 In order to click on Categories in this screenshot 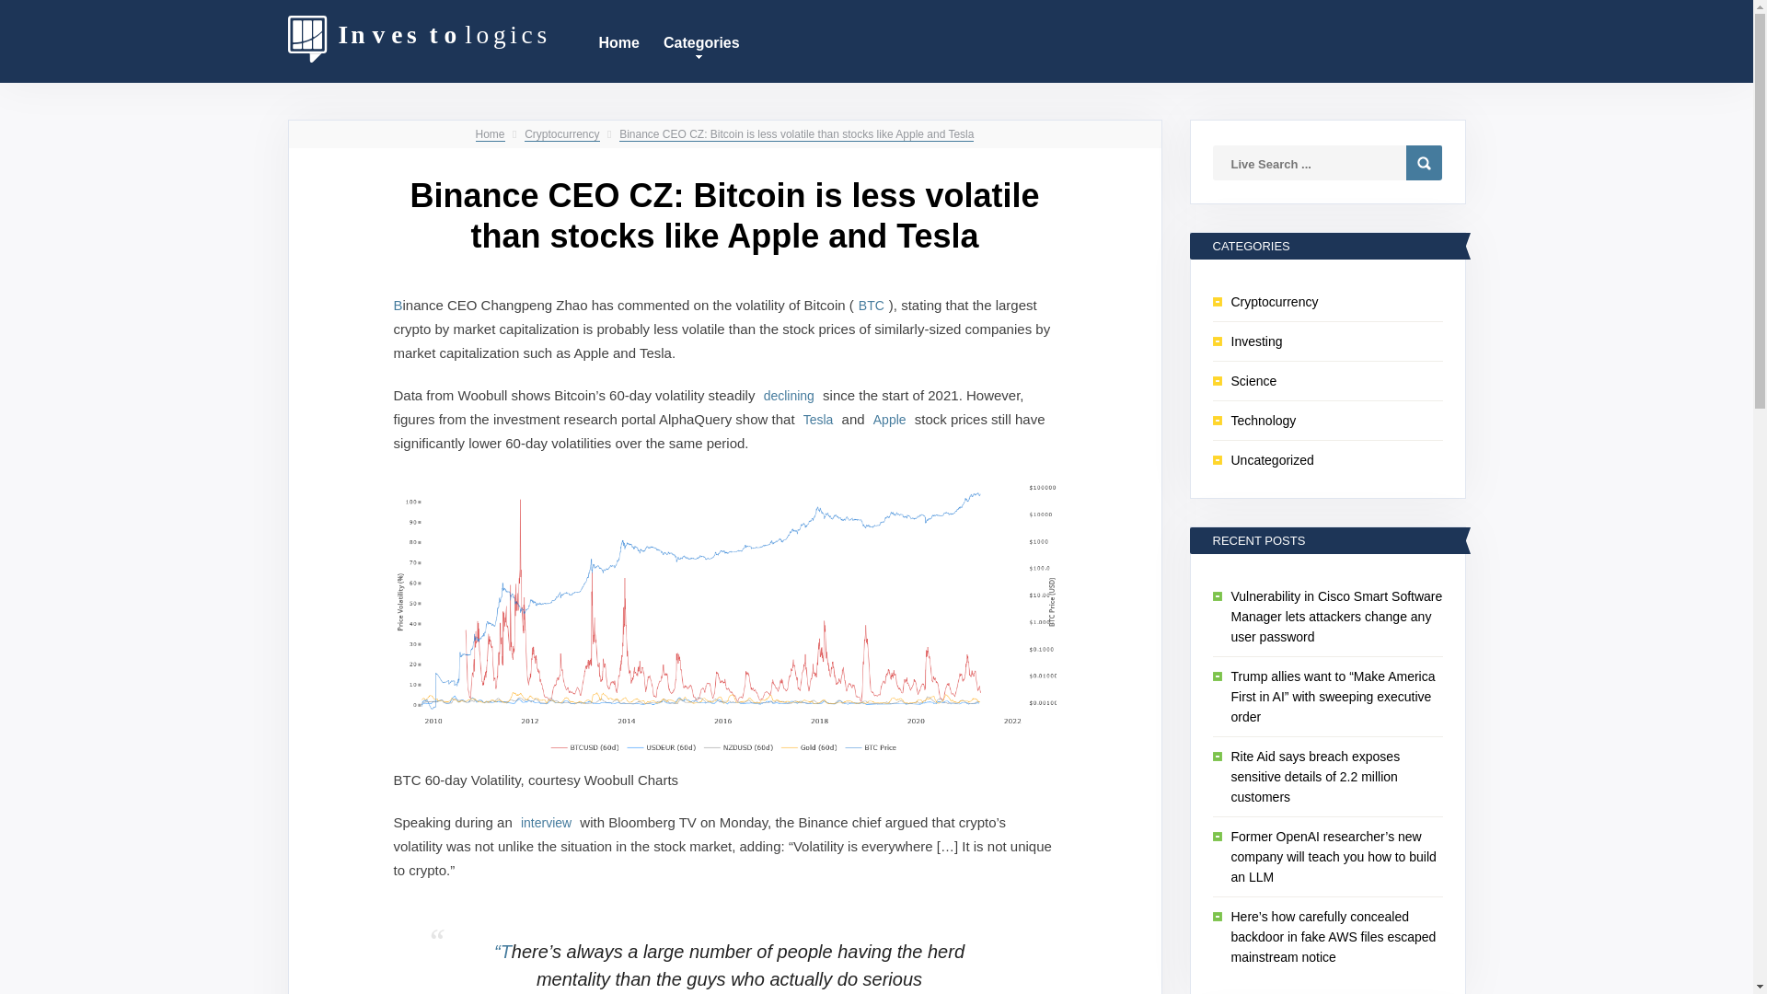, I will do `click(701, 40)`.